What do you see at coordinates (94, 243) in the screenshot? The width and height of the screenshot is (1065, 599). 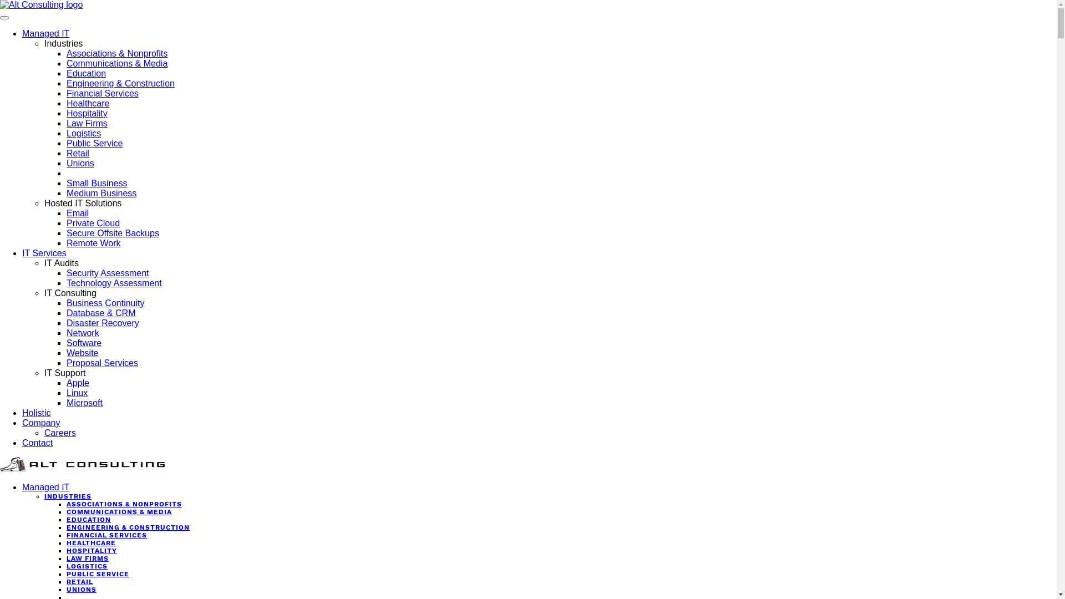 I see `Remote Work` at bounding box center [94, 243].